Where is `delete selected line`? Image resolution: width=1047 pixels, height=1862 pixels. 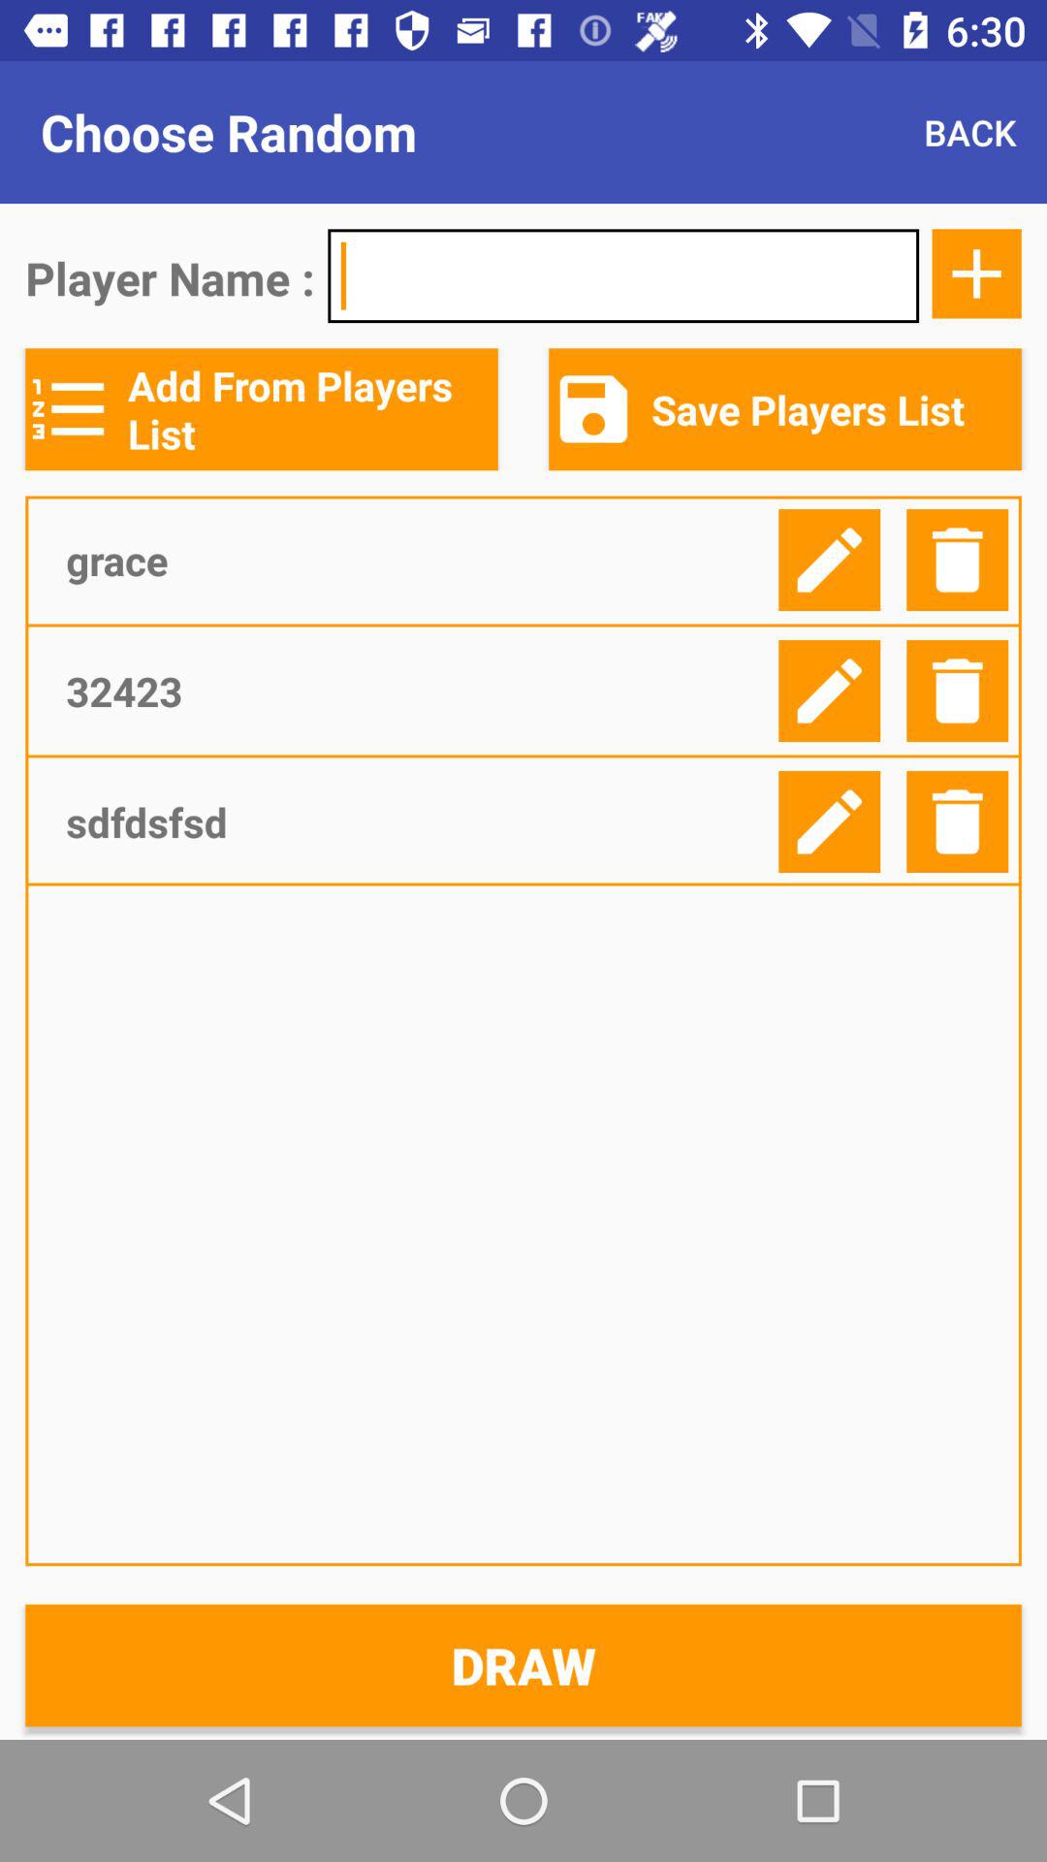 delete selected line is located at coordinates (958, 690).